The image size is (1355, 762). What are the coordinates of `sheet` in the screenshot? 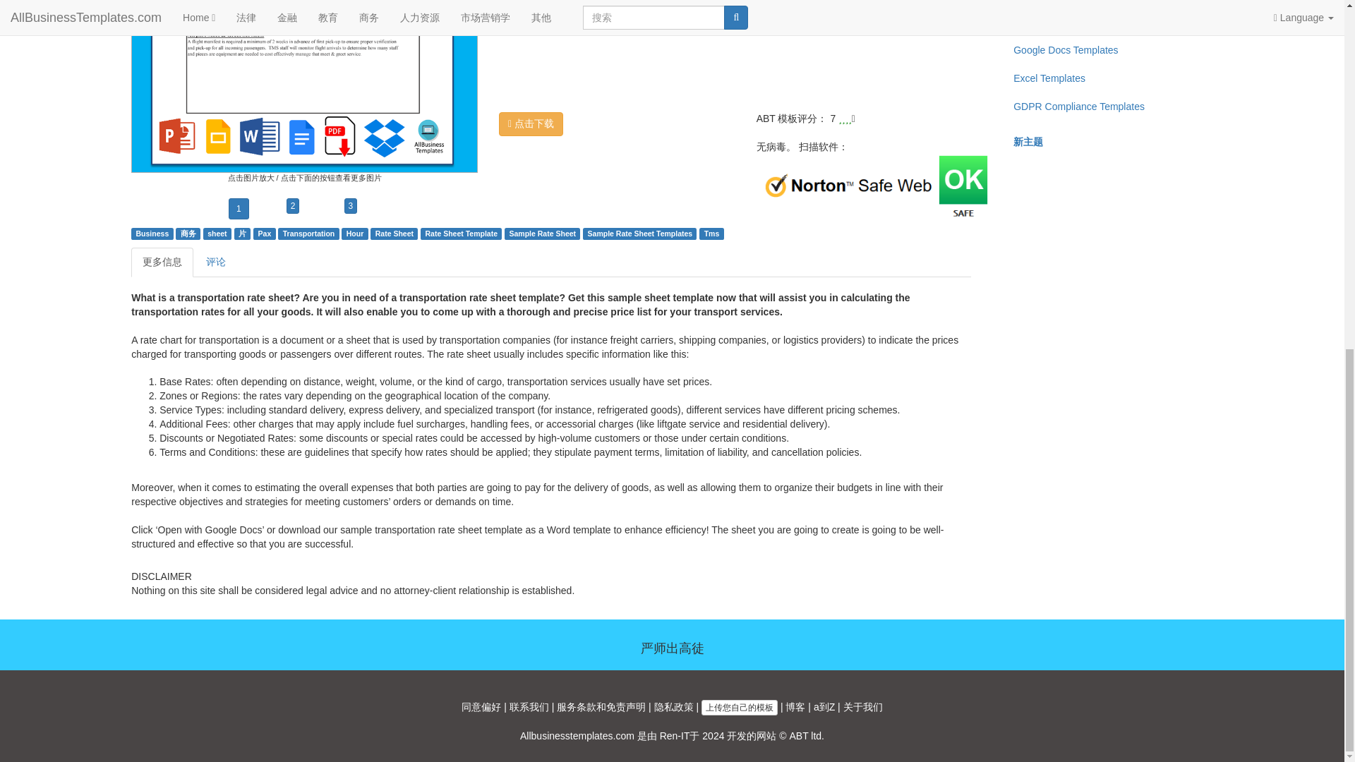 It's located at (216, 233).